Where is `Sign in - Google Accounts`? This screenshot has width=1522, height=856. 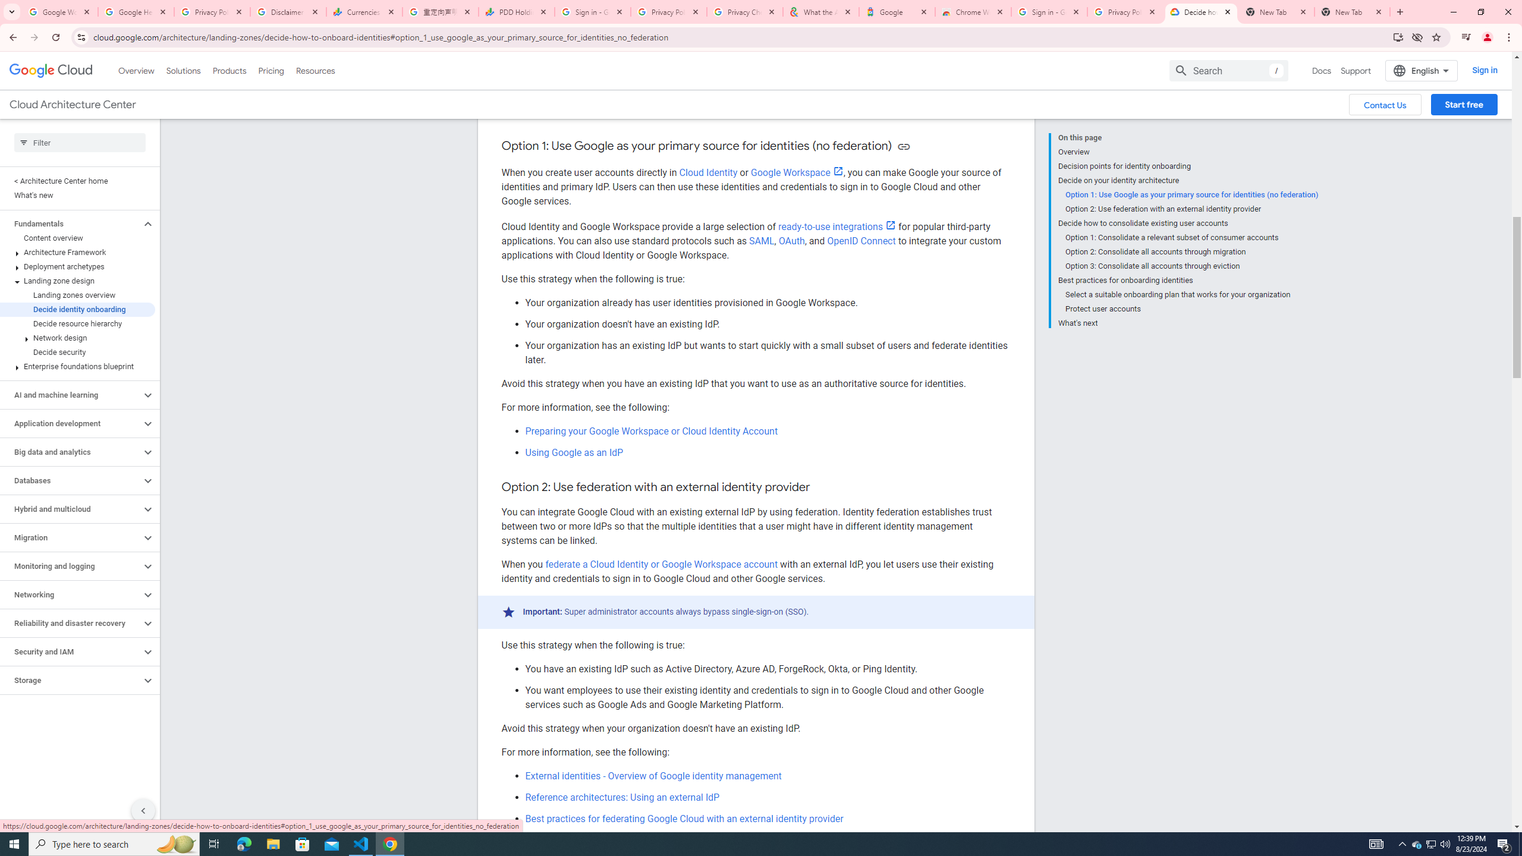
Sign in - Google Accounts is located at coordinates (1049, 12).